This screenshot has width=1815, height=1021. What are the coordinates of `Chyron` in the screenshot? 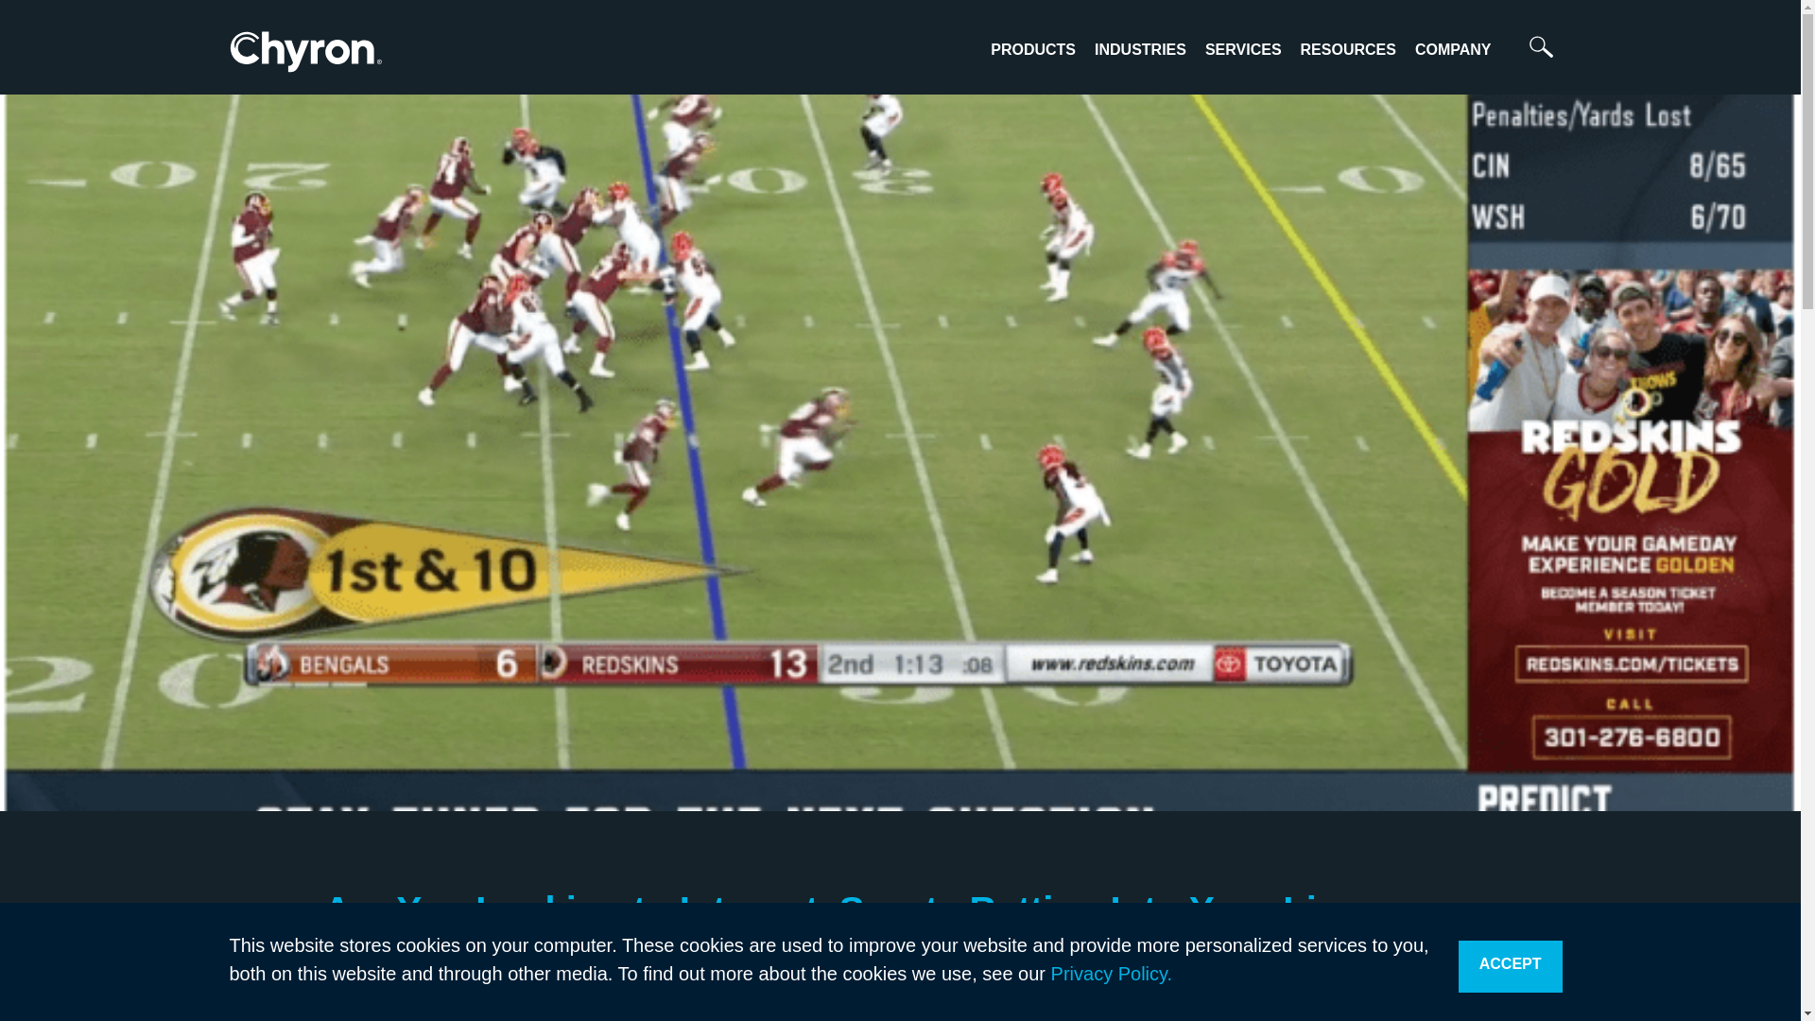 It's located at (304, 51).